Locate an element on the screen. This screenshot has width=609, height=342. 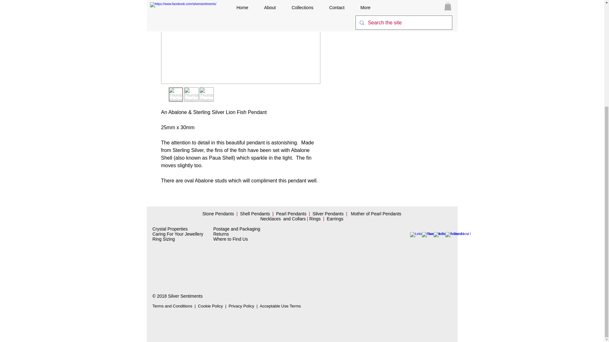
Mother of Pearl Pendants  is located at coordinates (377, 213).